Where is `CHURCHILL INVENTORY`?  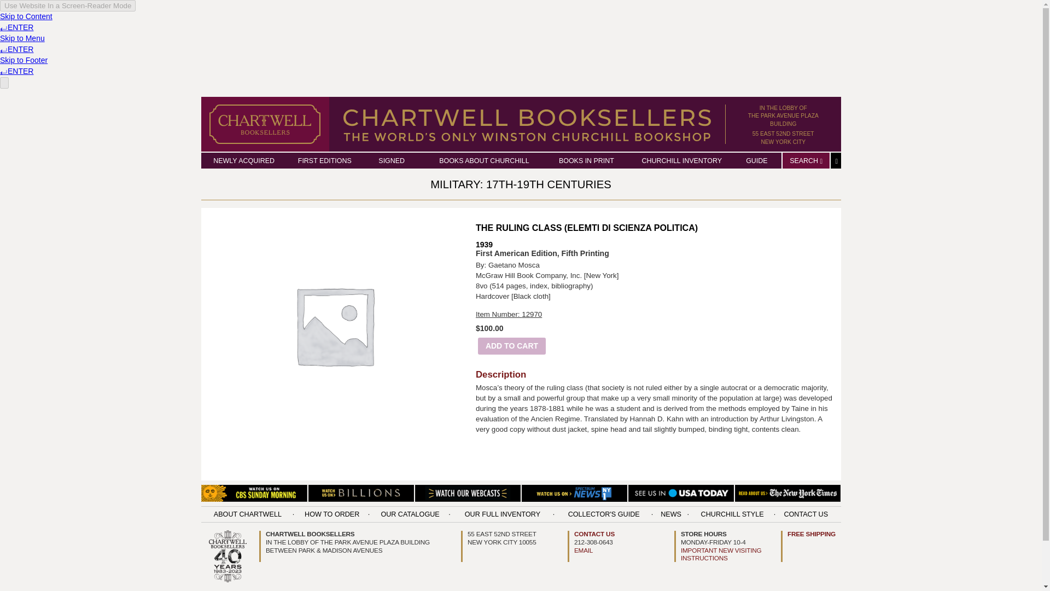
CHURCHILL INVENTORY is located at coordinates (325, 161).